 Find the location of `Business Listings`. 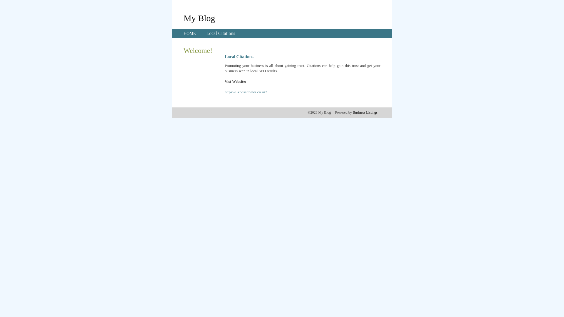

Business Listings is located at coordinates (365, 112).